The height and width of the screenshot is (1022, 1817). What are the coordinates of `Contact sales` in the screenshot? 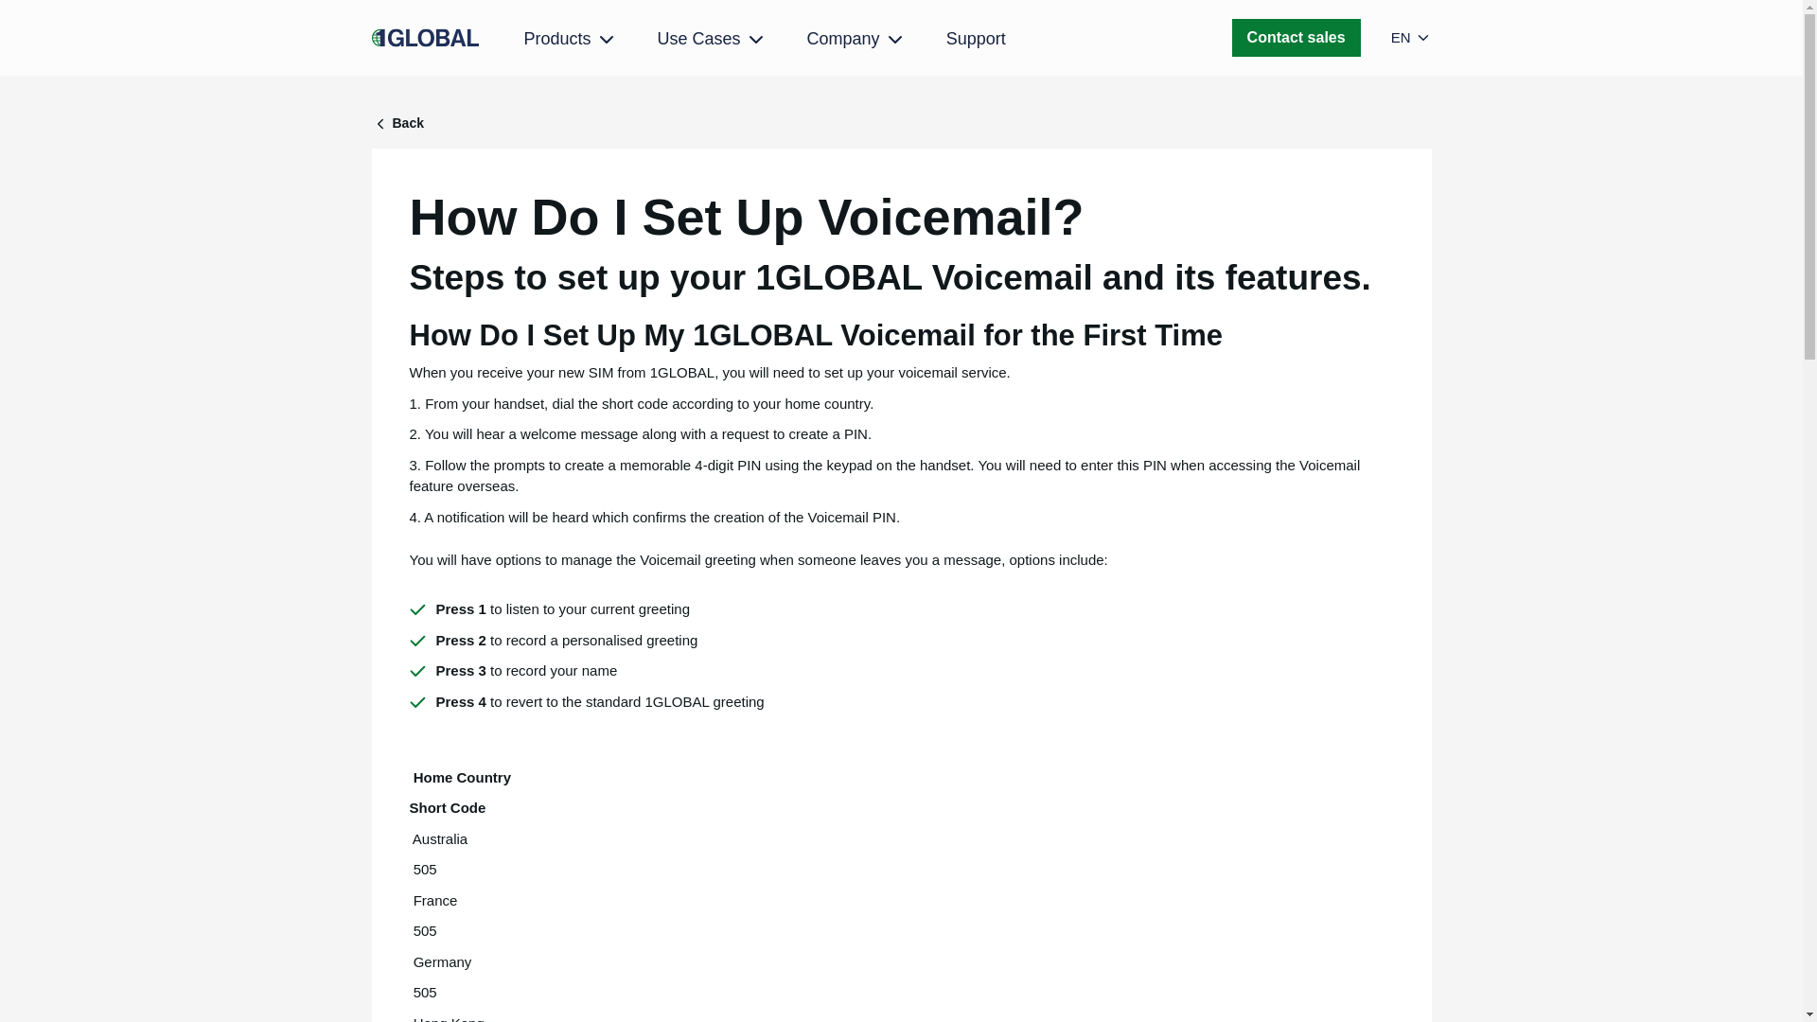 It's located at (1297, 38).